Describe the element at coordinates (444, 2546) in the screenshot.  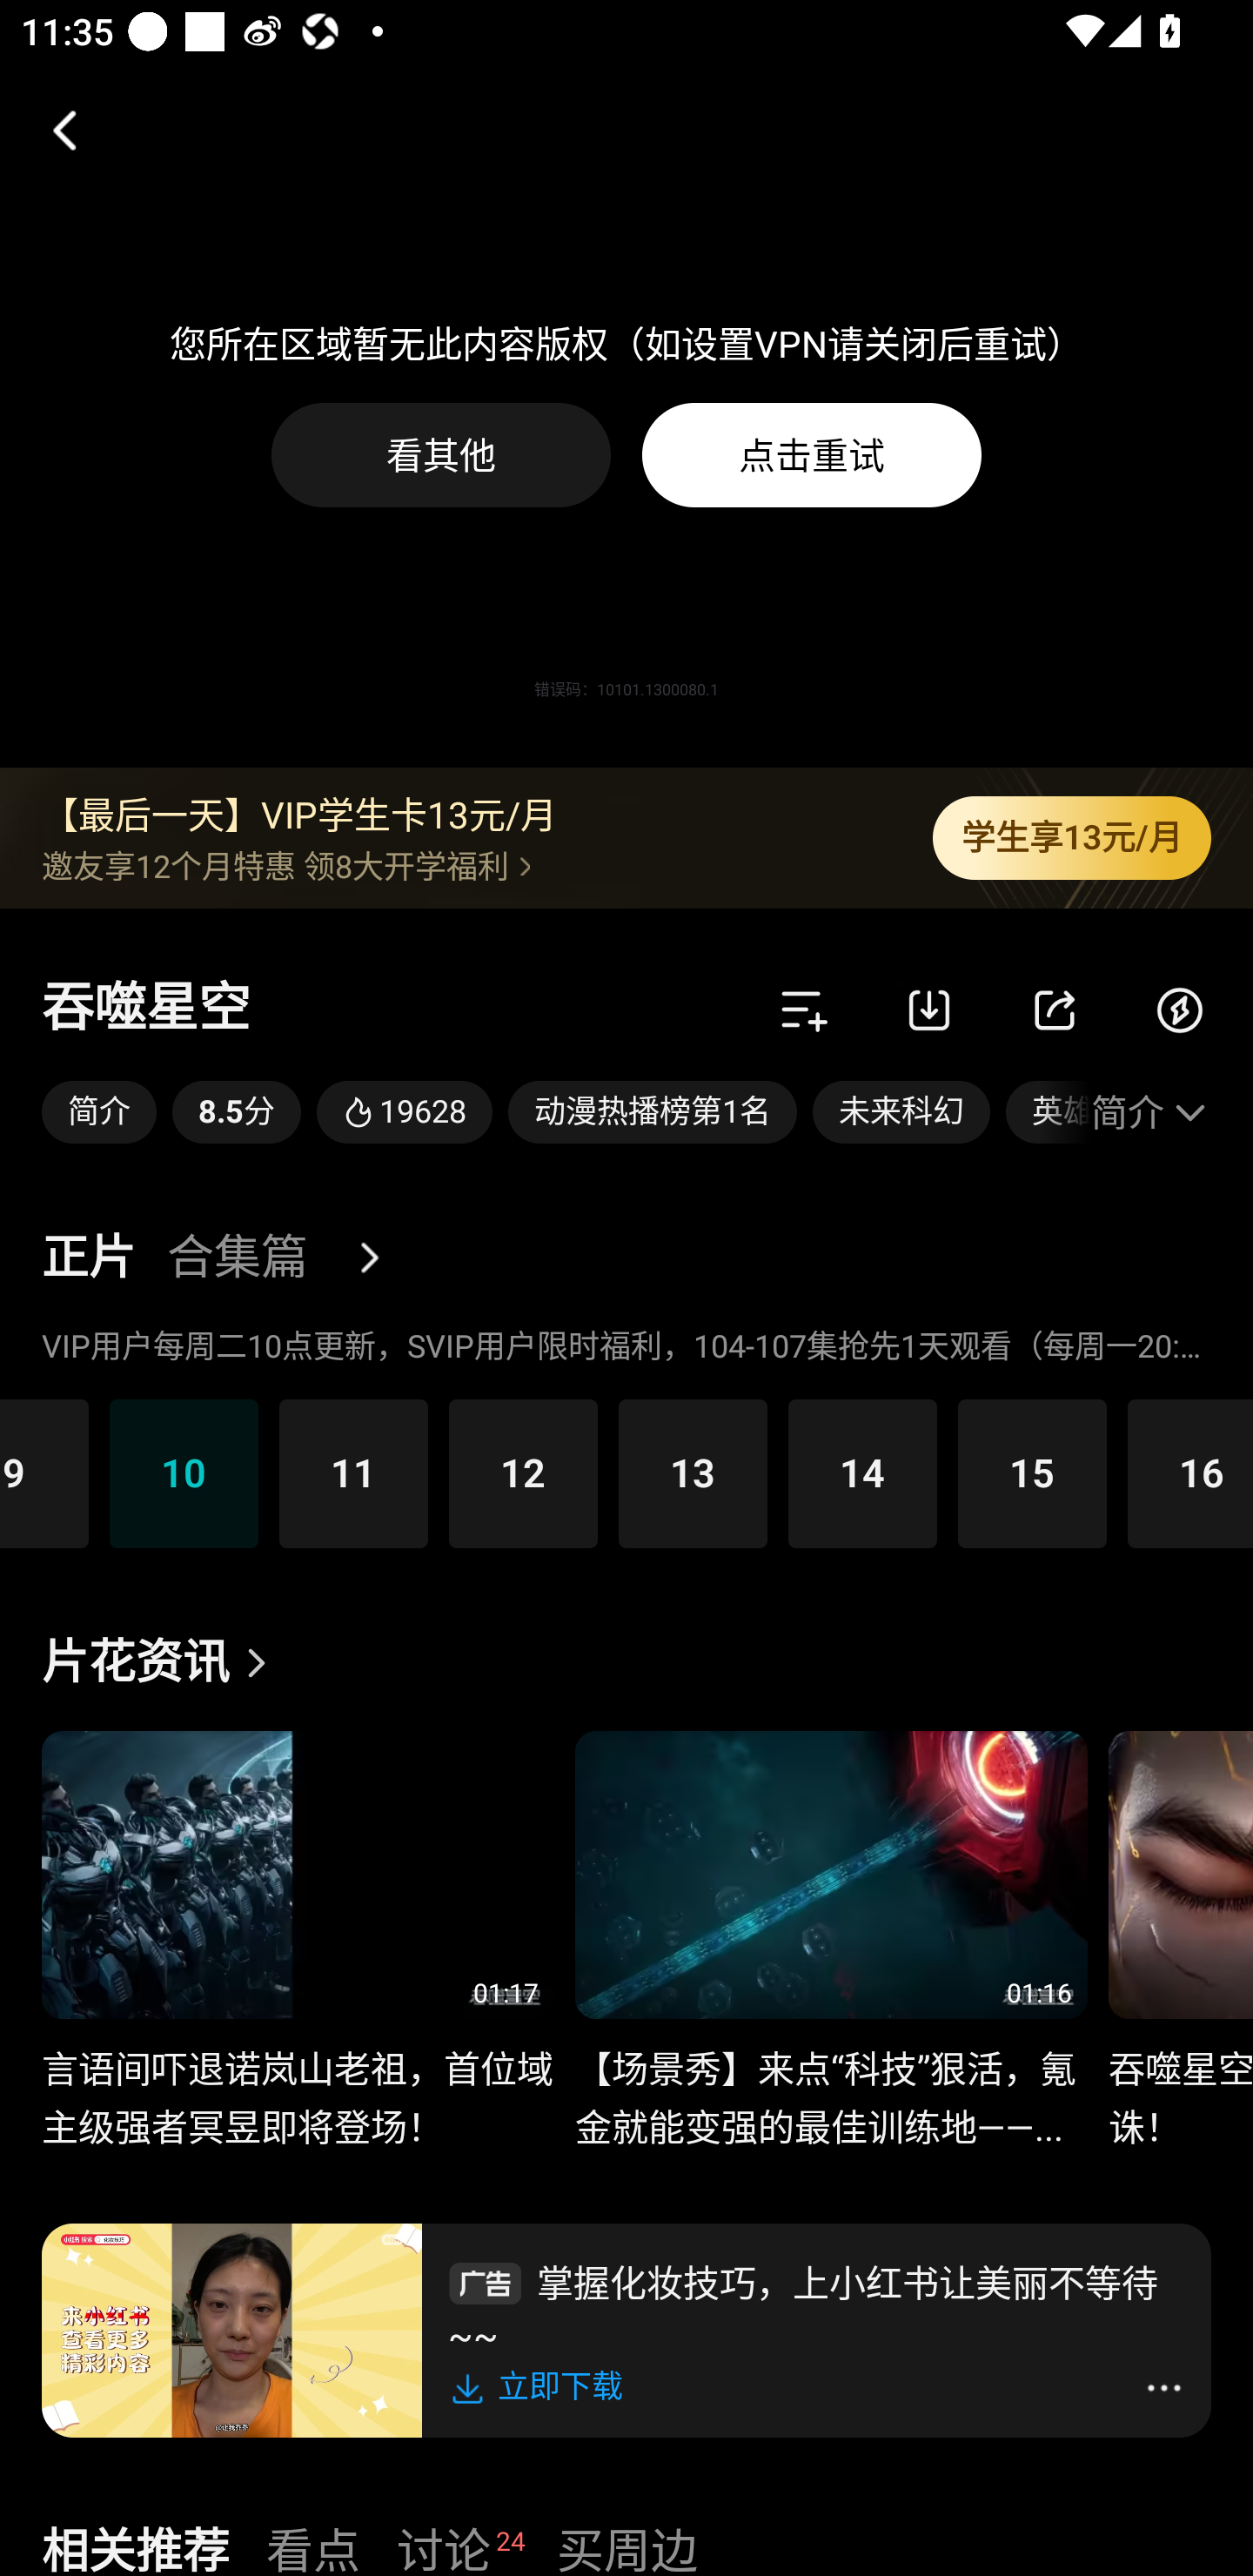
I see `讨论` at that location.